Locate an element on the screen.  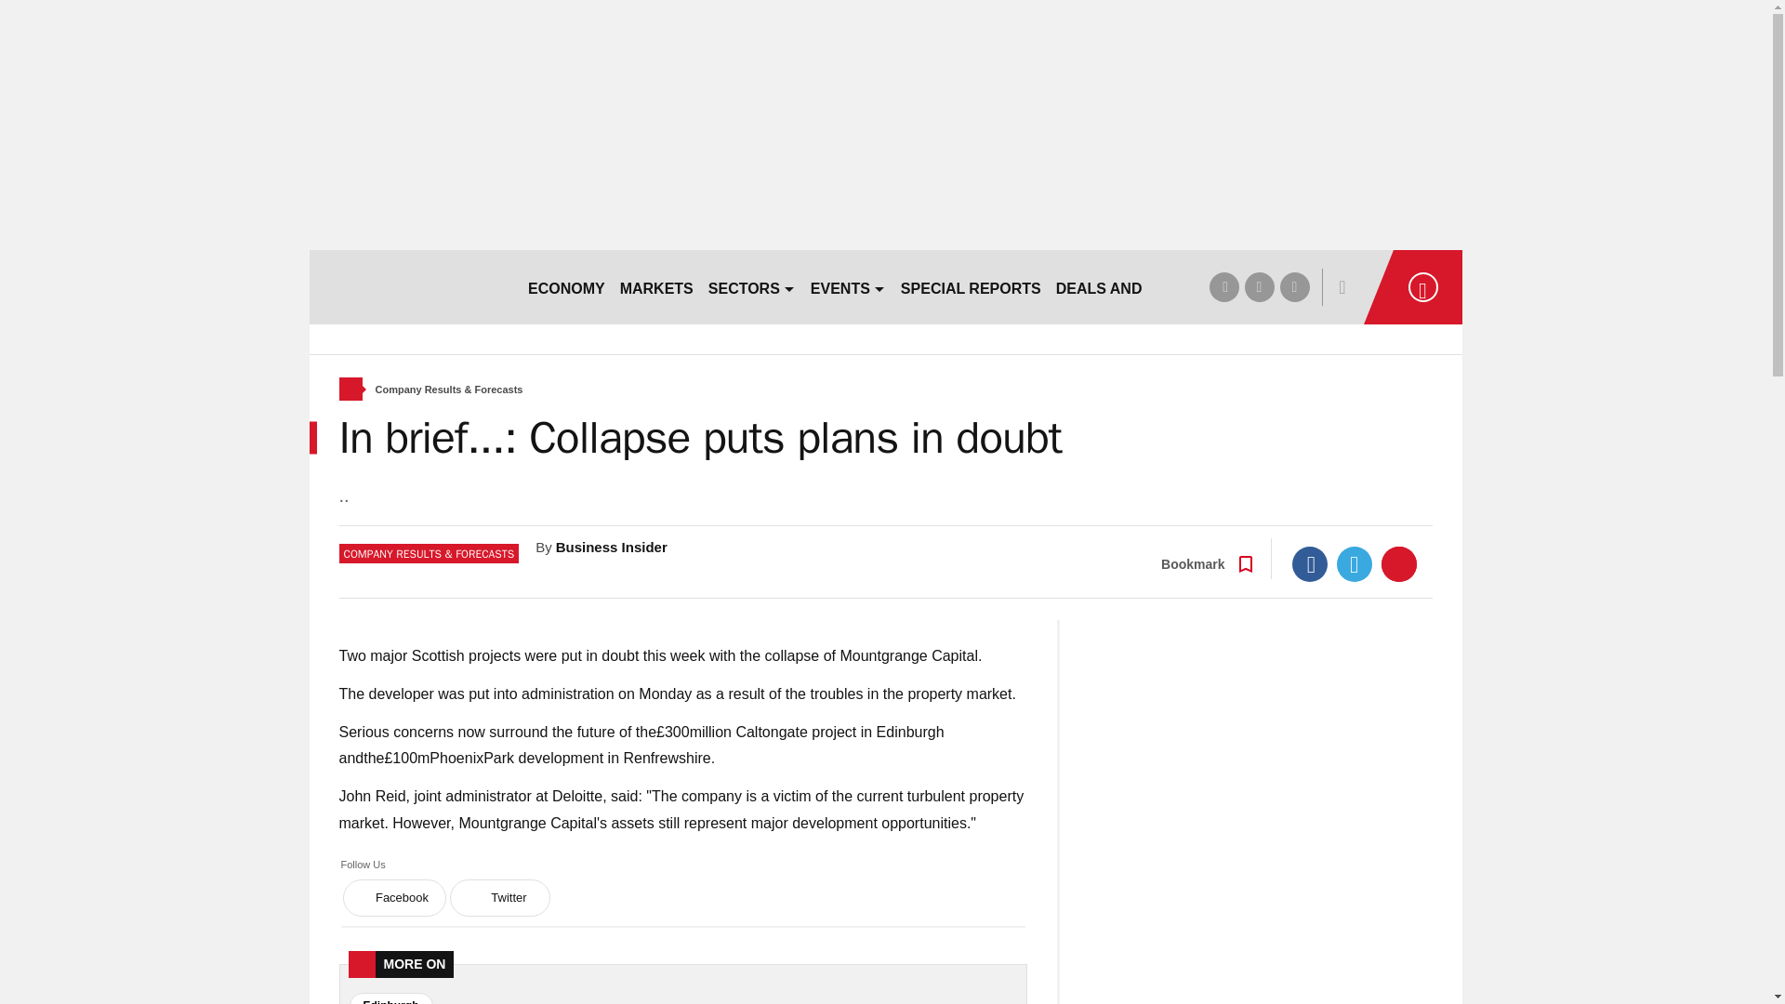
facebook is located at coordinates (1223, 286).